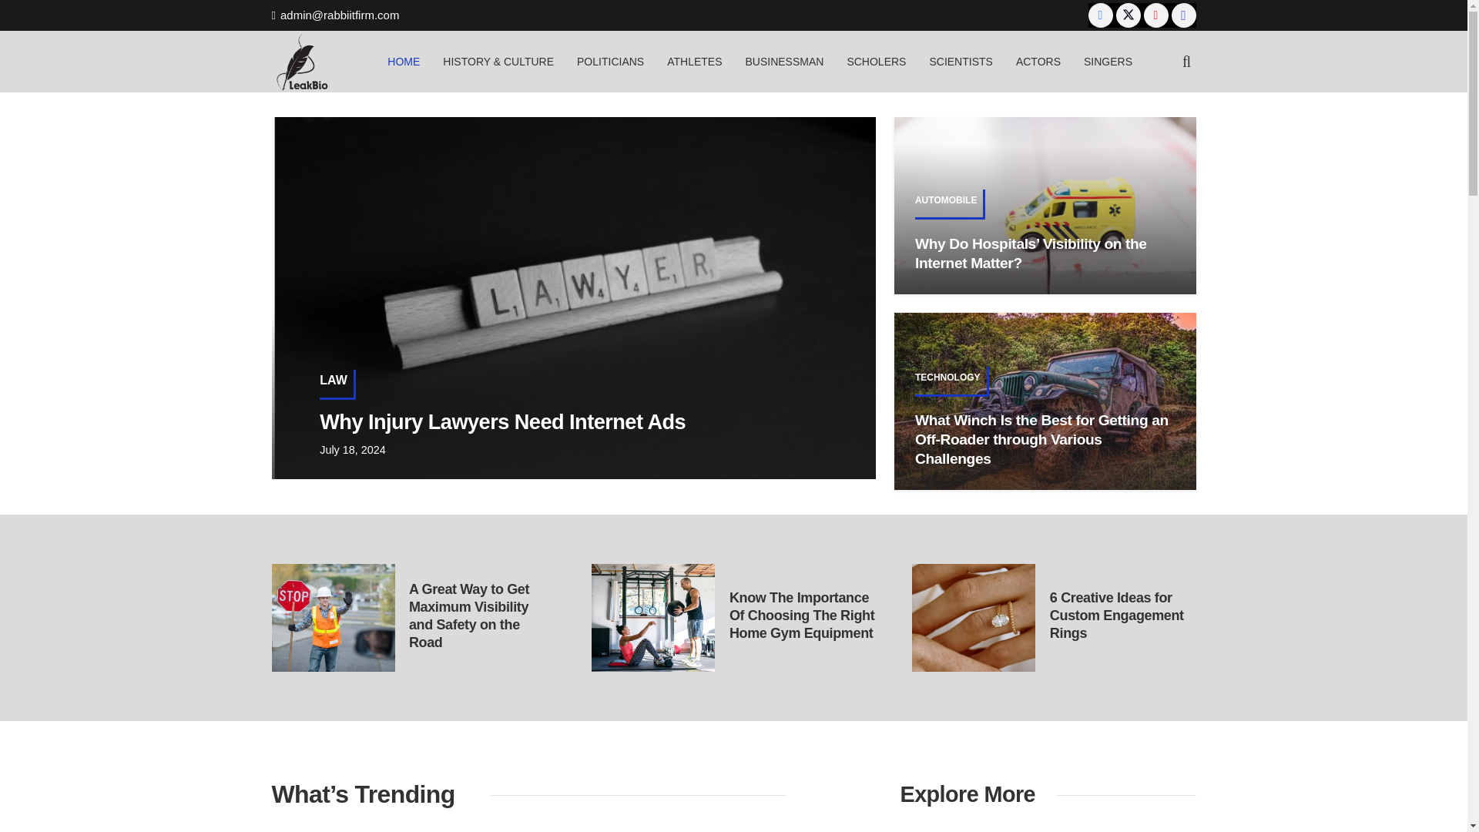  What do you see at coordinates (1155, 15) in the screenshot?
I see `YouTube` at bounding box center [1155, 15].